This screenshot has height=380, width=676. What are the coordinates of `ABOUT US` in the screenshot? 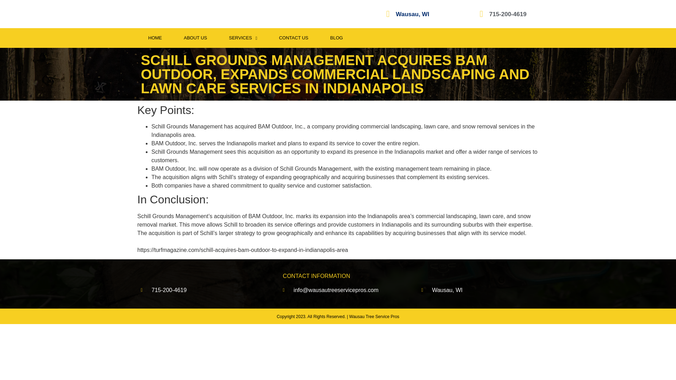 It's located at (195, 38).